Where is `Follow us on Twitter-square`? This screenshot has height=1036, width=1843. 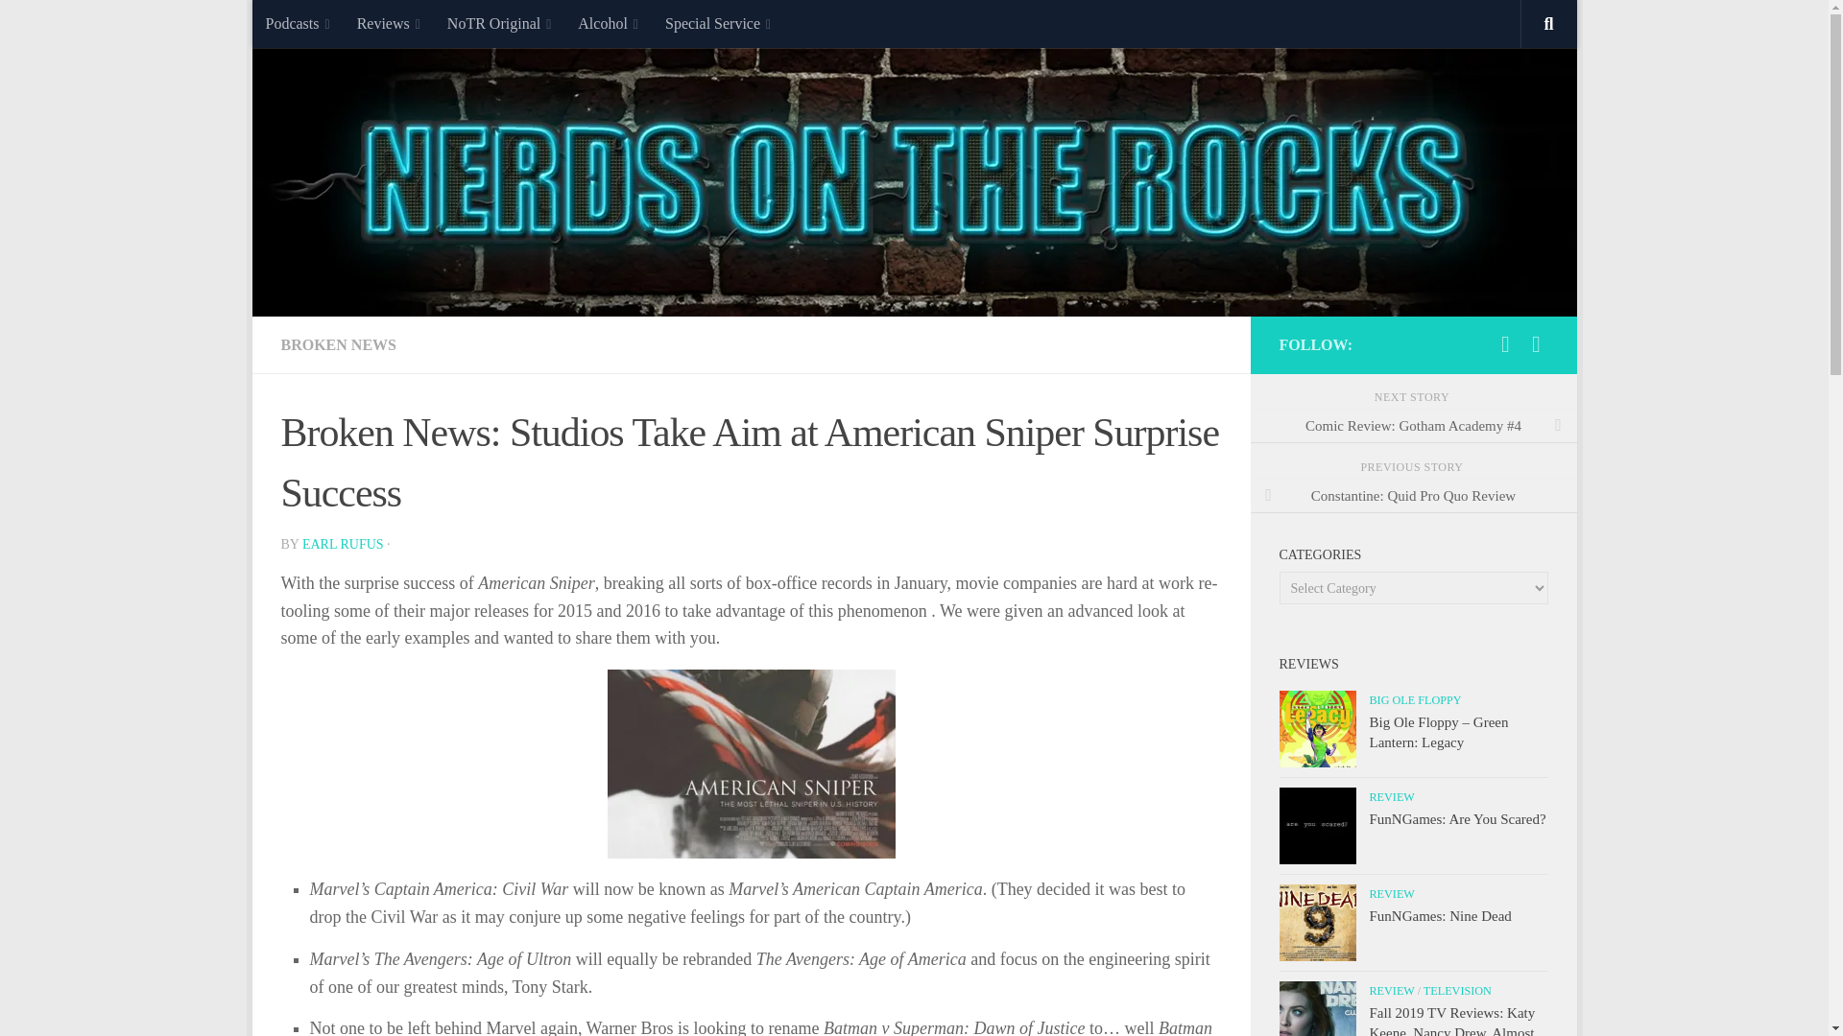
Follow us on Twitter-square is located at coordinates (1505, 343).